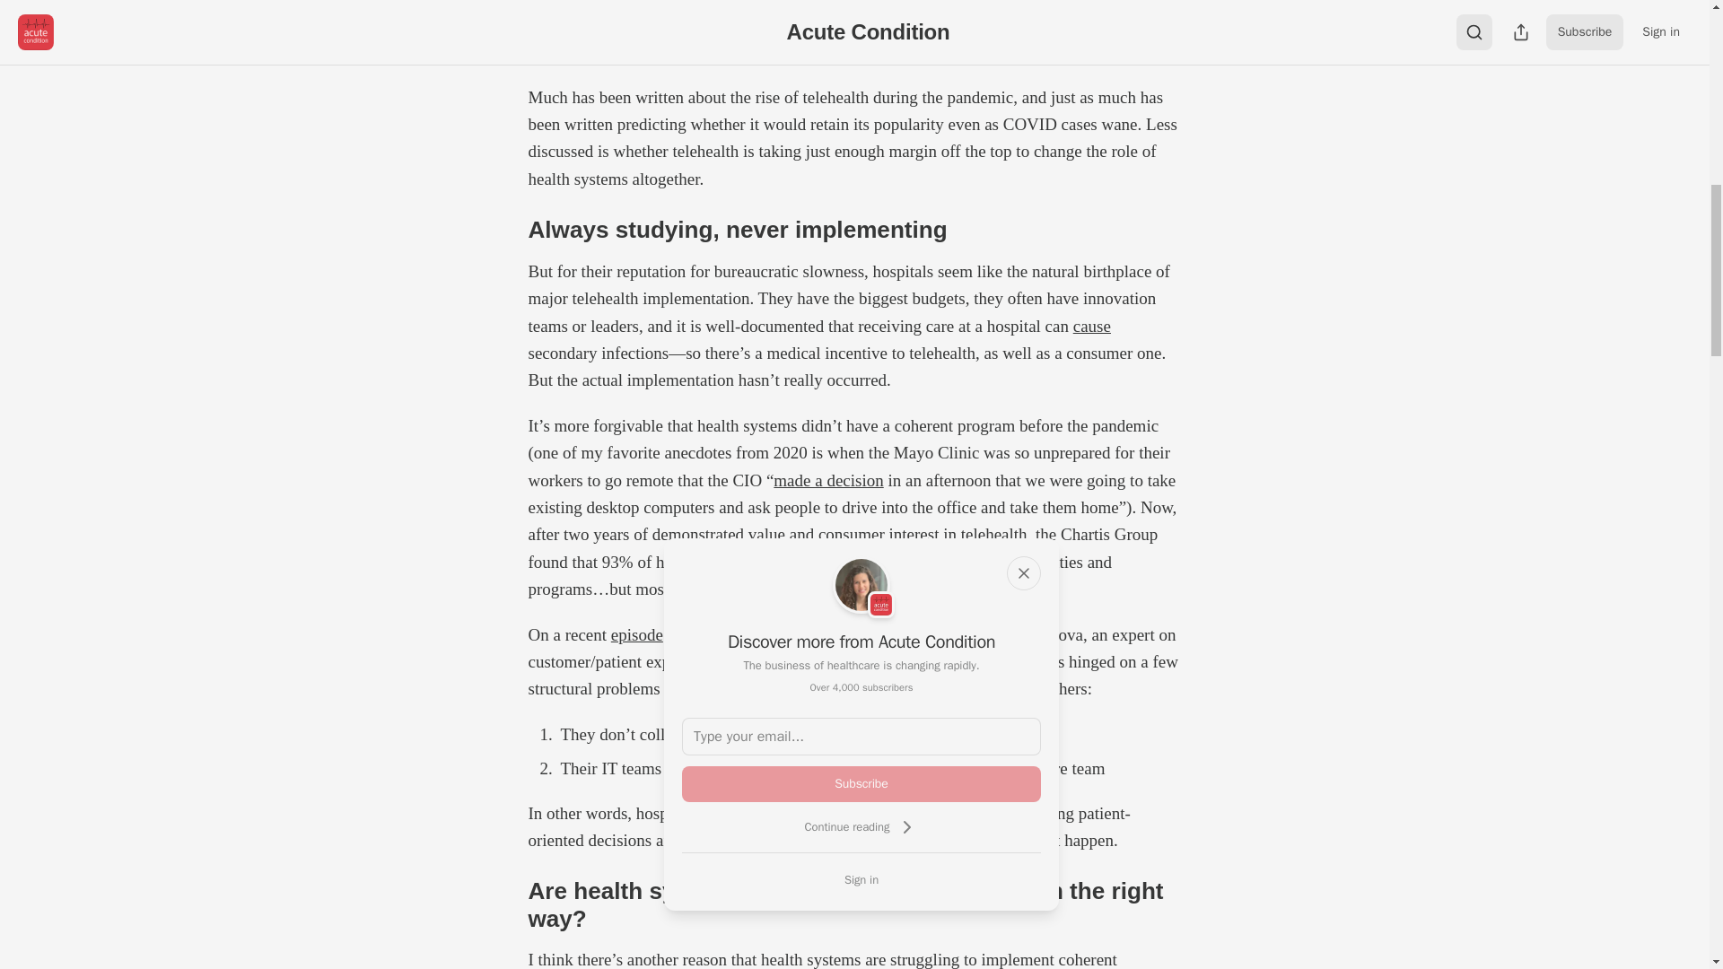 The width and height of the screenshot is (1723, 969). I want to click on Sign in, so click(861, 879).